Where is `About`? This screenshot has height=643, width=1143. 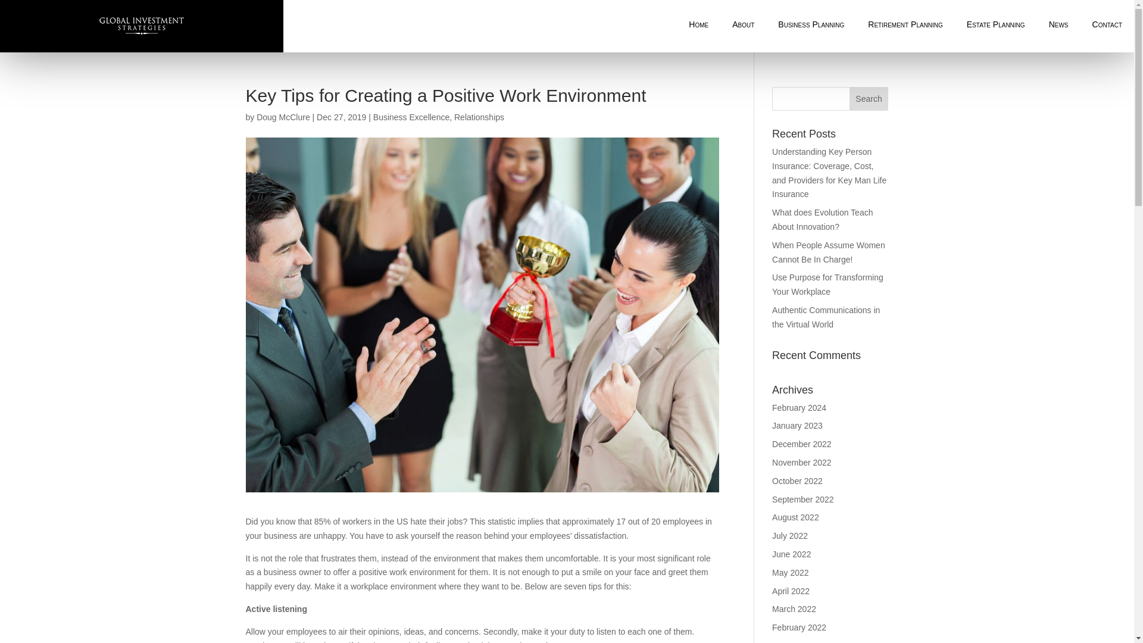
About is located at coordinates (743, 25).